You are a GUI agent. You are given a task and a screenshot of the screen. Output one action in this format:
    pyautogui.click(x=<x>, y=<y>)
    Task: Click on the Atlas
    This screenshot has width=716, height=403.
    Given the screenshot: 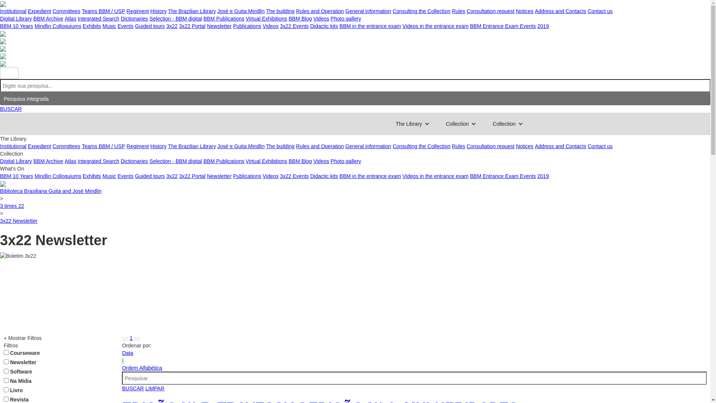 What is the action you would take?
    pyautogui.click(x=71, y=19)
    